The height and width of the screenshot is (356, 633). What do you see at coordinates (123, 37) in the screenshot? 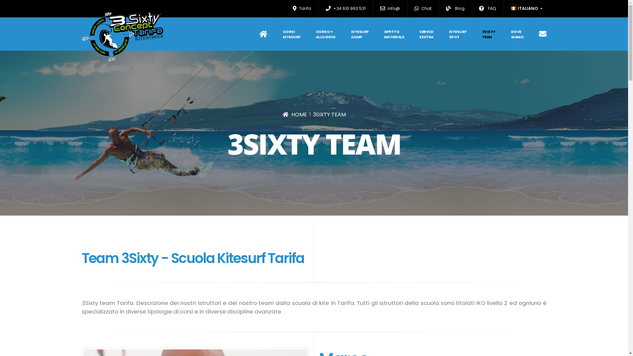
I see `Home - 3Sixty Scuola Kitesurf Tarifa` at bounding box center [123, 37].